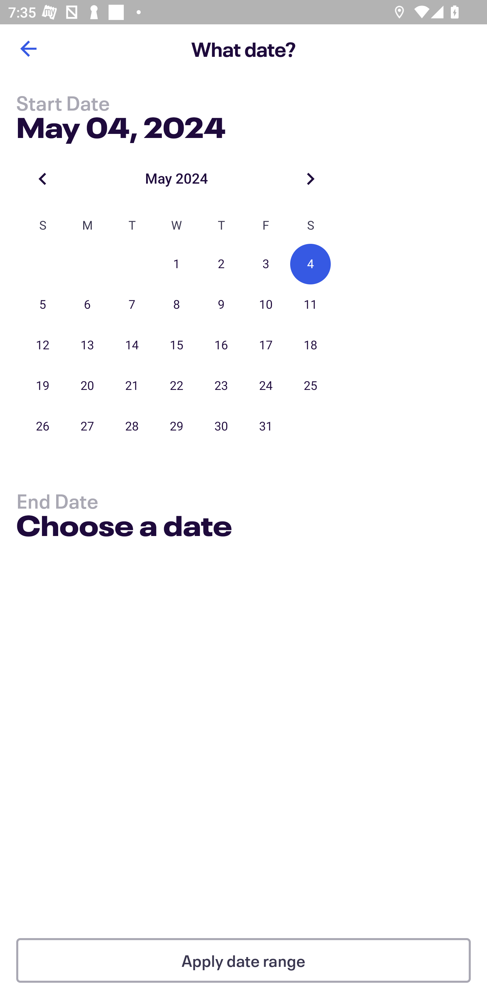 The image size is (487, 1001). What do you see at coordinates (266, 386) in the screenshot?
I see `24 24 May 2024` at bounding box center [266, 386].